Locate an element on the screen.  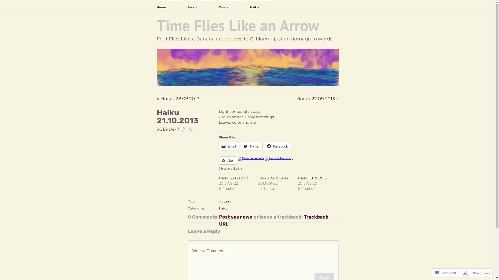
Cancer is located at coordinates (232, 6).